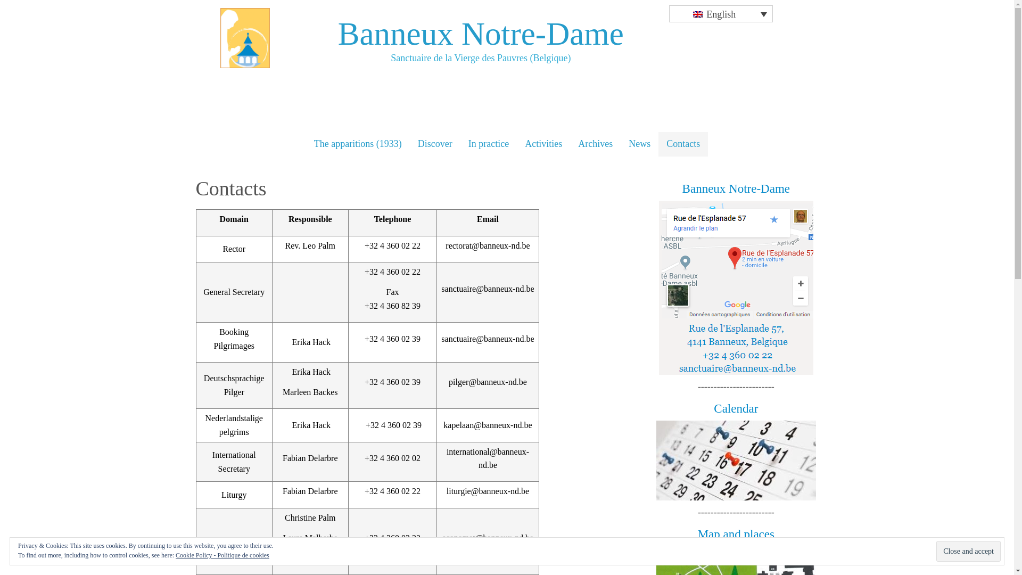 The height and width of the screenshot is (575, 1022). I want to click on In practice, so click(489, 144).